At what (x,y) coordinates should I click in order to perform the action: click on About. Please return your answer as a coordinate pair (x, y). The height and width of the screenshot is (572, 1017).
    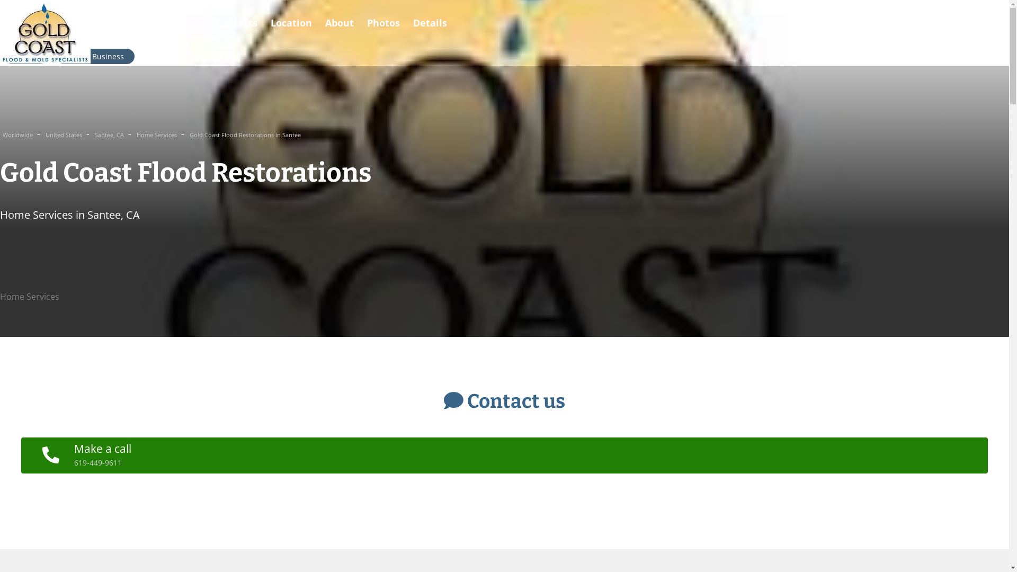
    Looking at the image, I should click on (340, 23).